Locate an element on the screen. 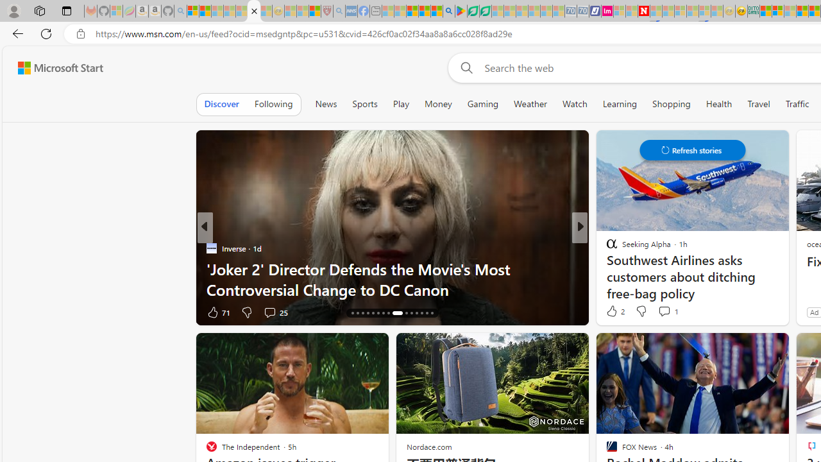 This screenshot has height=462, width=821. Play is located at coordinates (401, 104).